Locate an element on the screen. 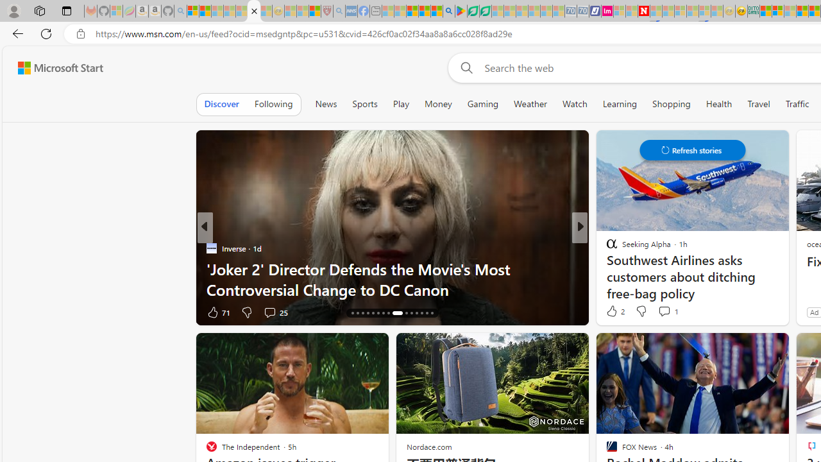 This screenshot has height=462, width=821. Play is located at coordinates (401, 104).